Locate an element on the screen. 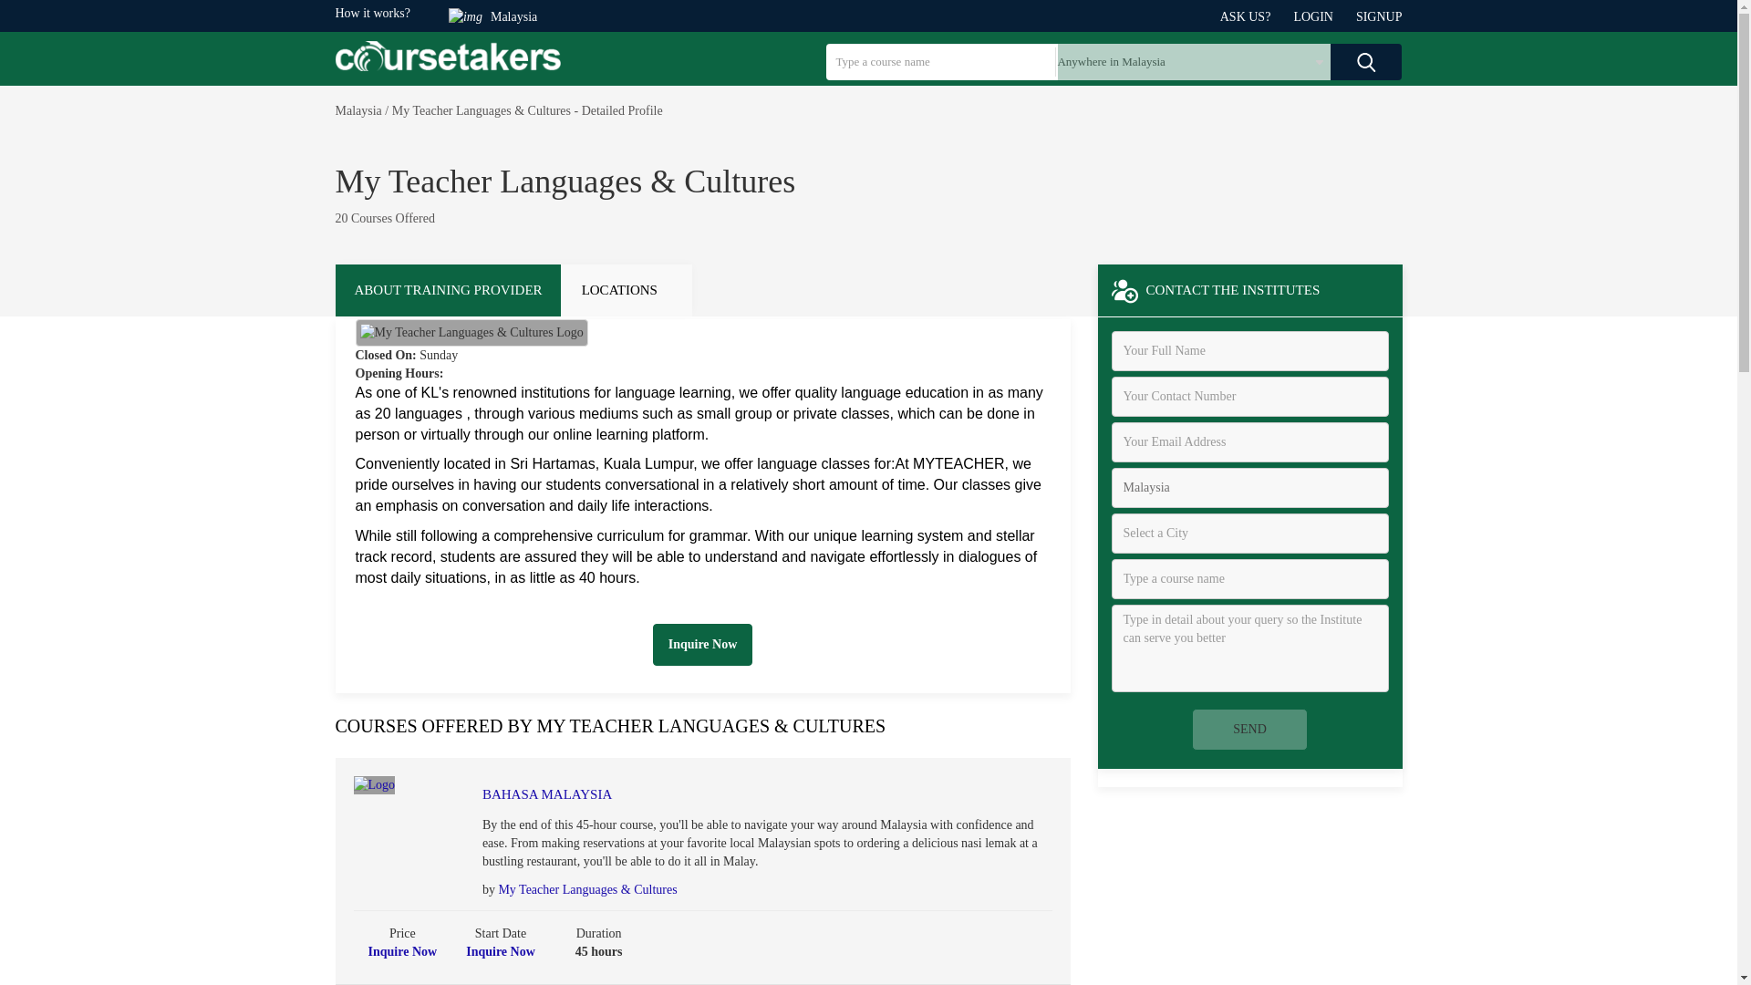  Send is located at coordinates (1249, 729).